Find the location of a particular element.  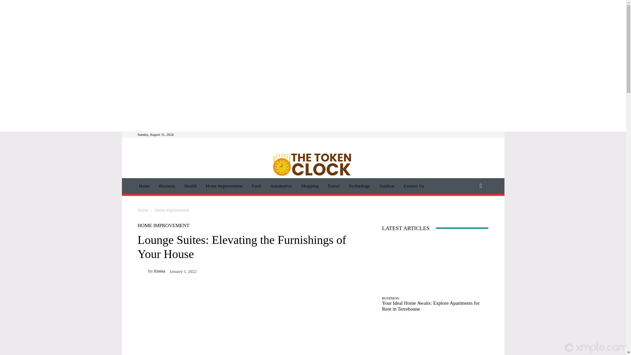

Home Improvement is located at coordinates (172, 210).